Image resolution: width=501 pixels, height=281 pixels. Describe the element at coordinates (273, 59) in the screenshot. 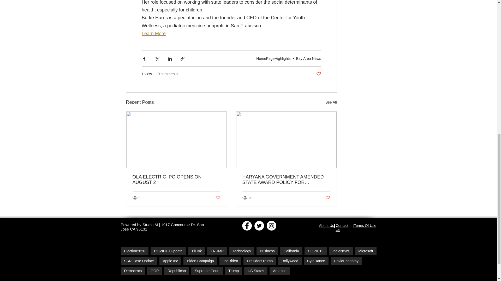

I see `HomePageHighlights` at that location.